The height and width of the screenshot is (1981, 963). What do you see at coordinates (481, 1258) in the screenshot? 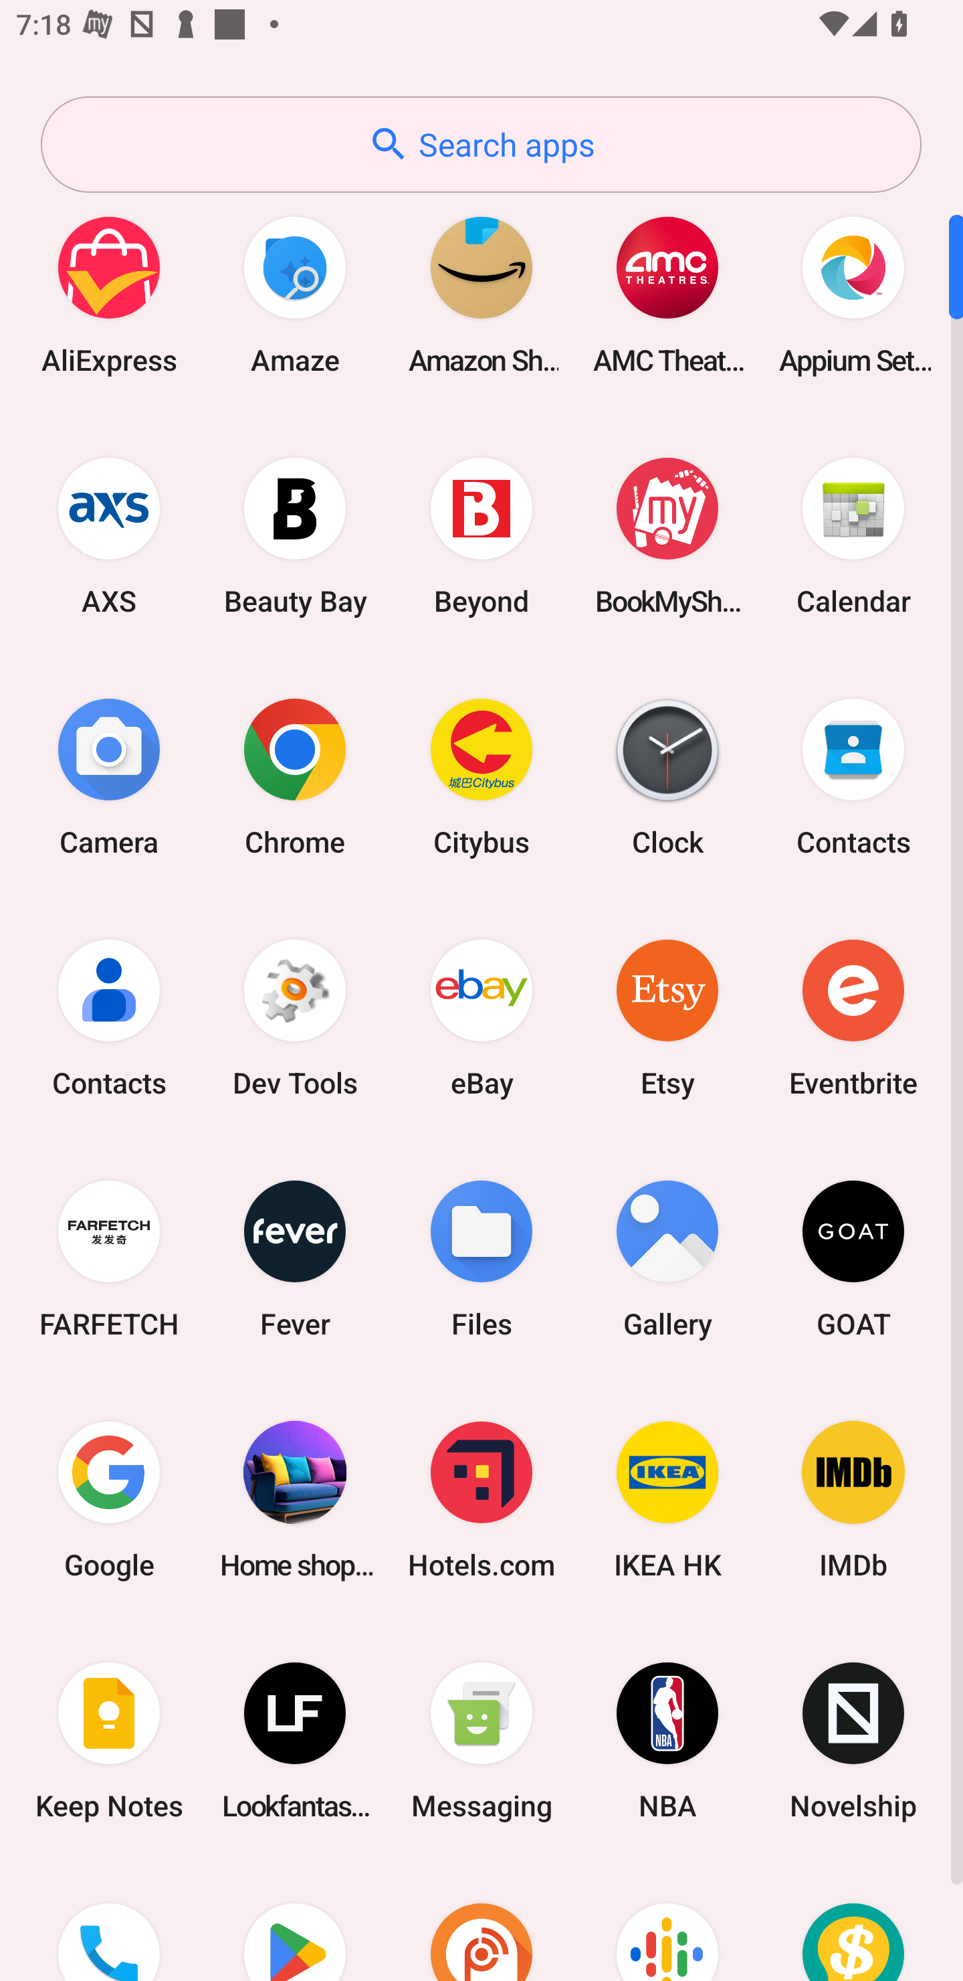
I see `Files` at bounding box center [481, 1258].